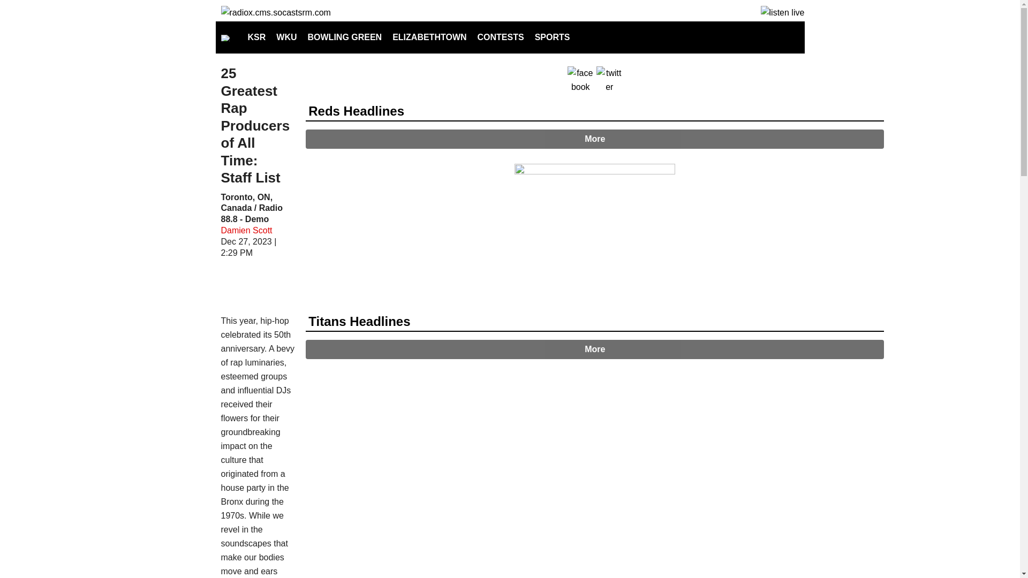 Image resolution: width=1028 pixels, height=578 pixels. Describe the element at coordinates (256, 37) in the screenshot. I see `KSR` at that location.